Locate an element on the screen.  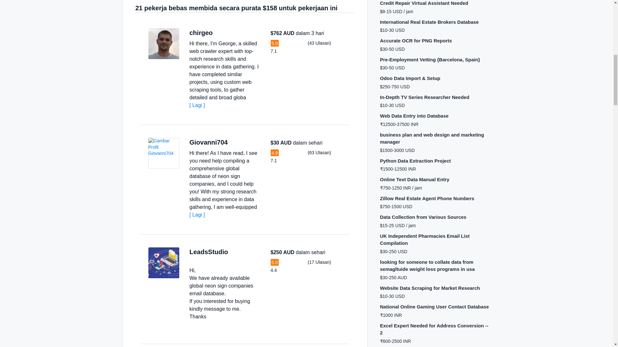
Lihat Profil chirgeo is located at coordinates (164, 43).